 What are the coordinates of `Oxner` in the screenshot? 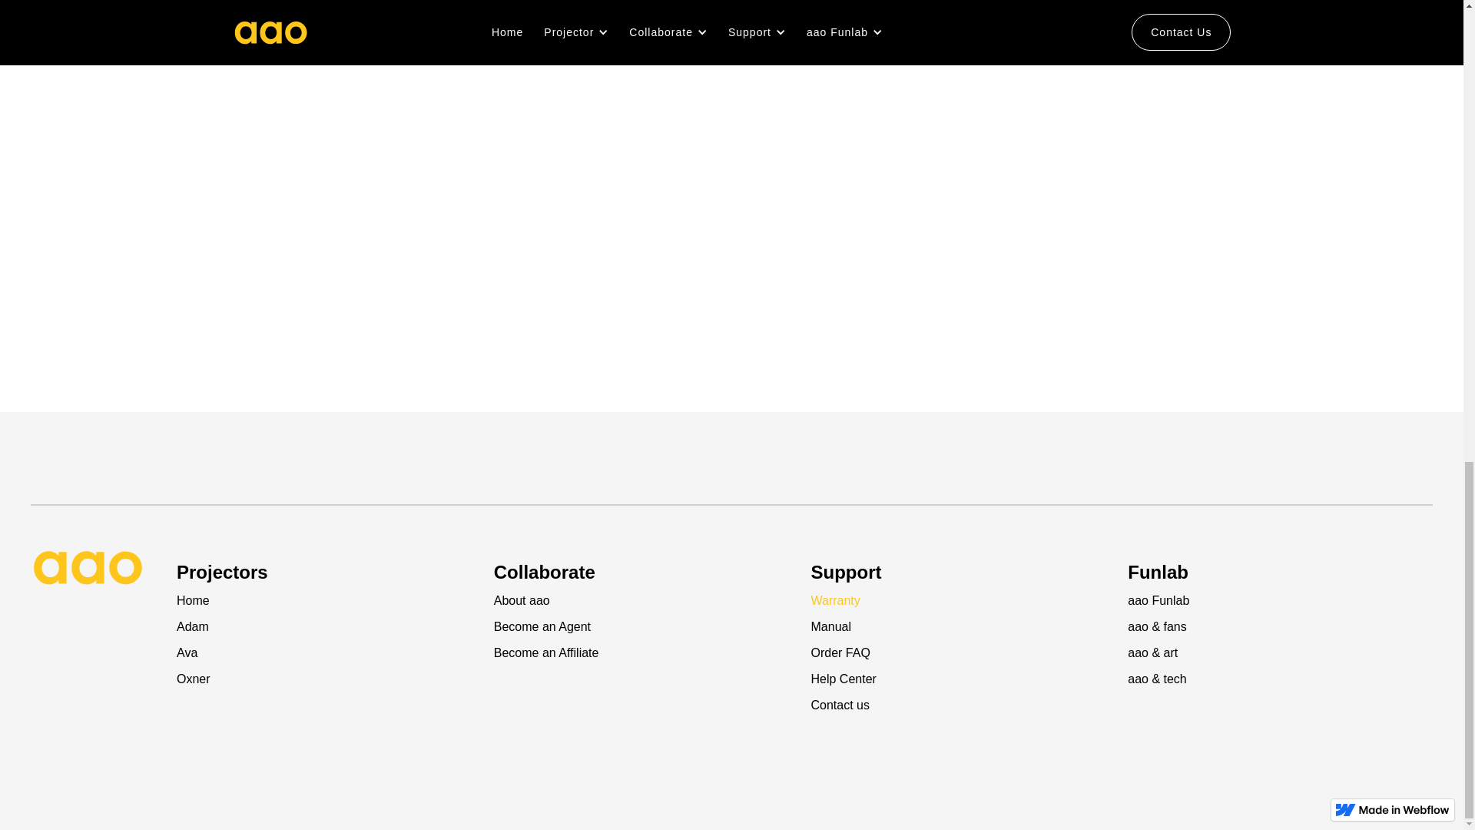 It's located at (329, 679).